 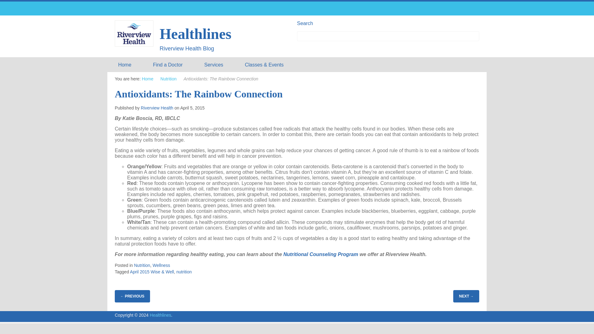 What do you see at coordinates (160, 315) in the screenshot?
I see `Healthlines` at bounding box center [160, 315].